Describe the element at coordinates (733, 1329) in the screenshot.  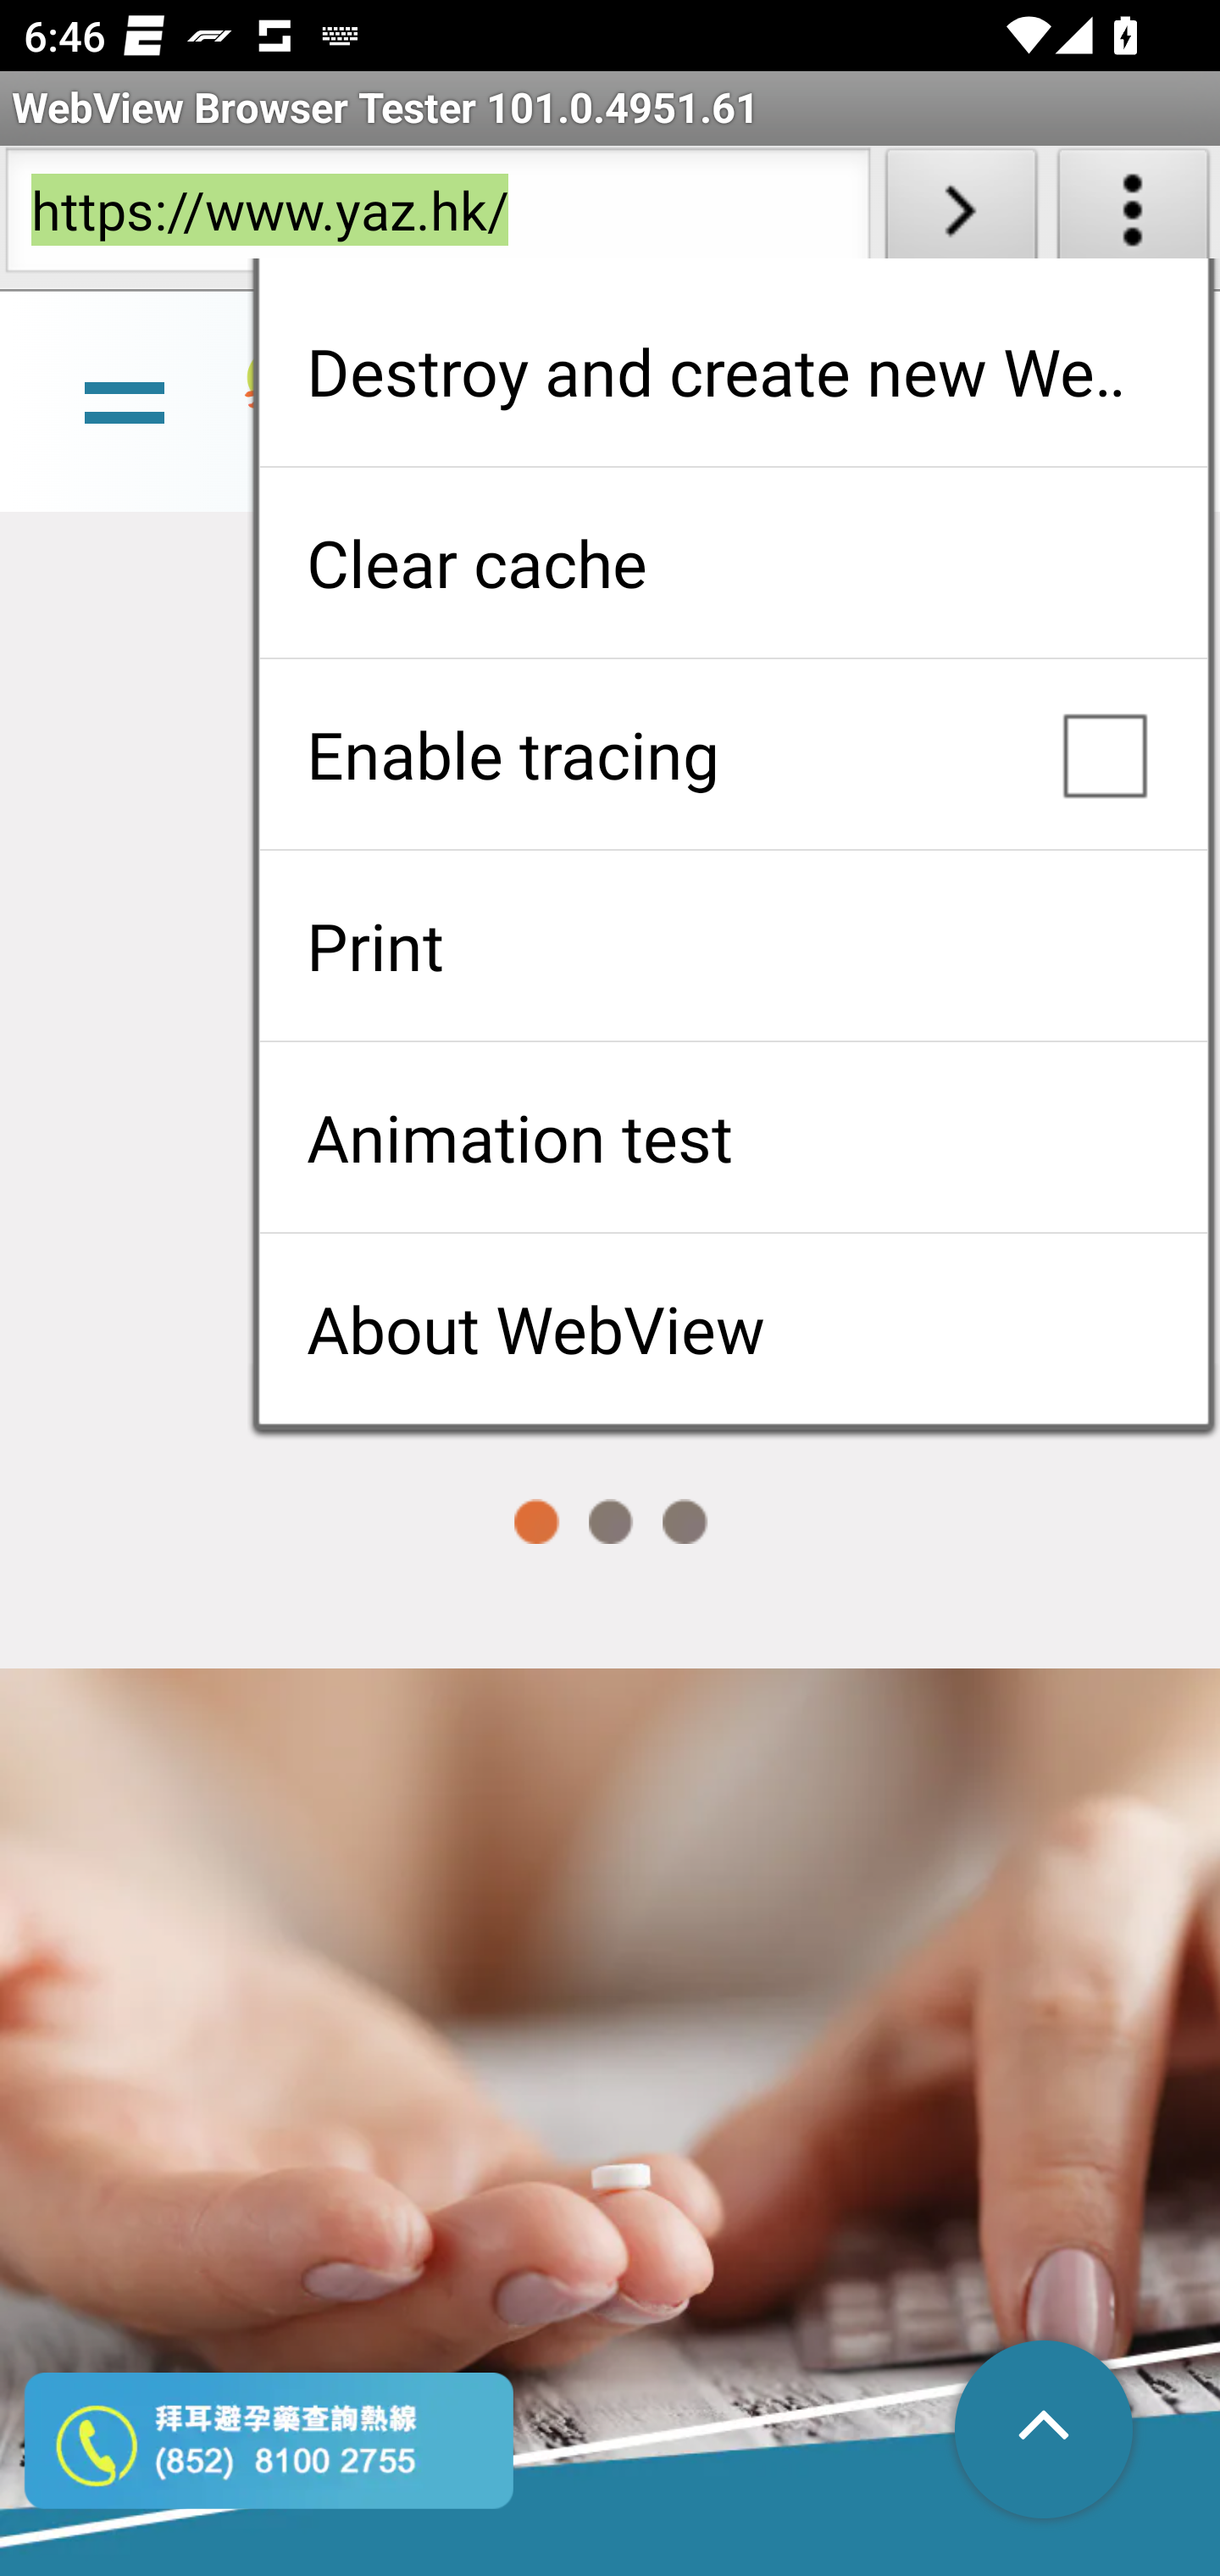
I see `About WebView` at that location.